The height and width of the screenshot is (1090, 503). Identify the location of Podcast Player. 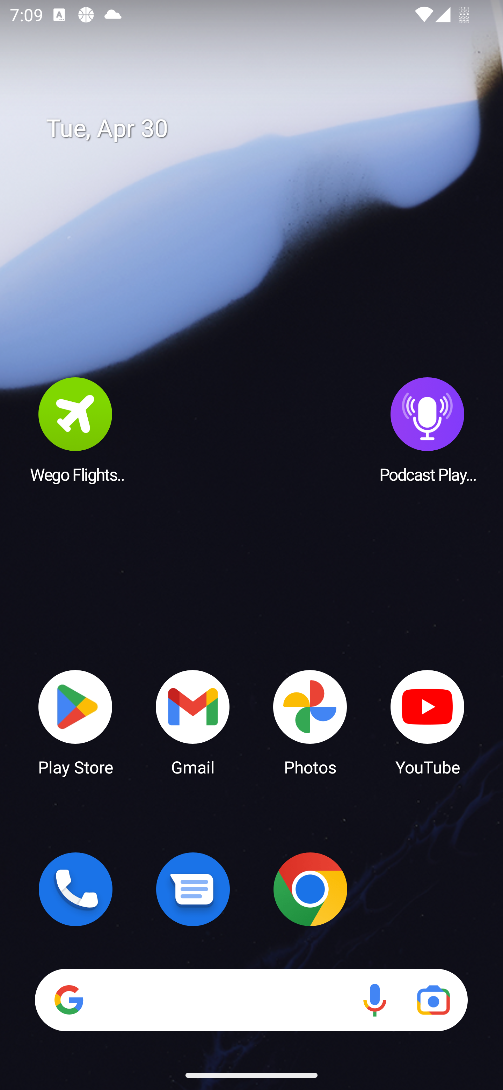
(428, 429).